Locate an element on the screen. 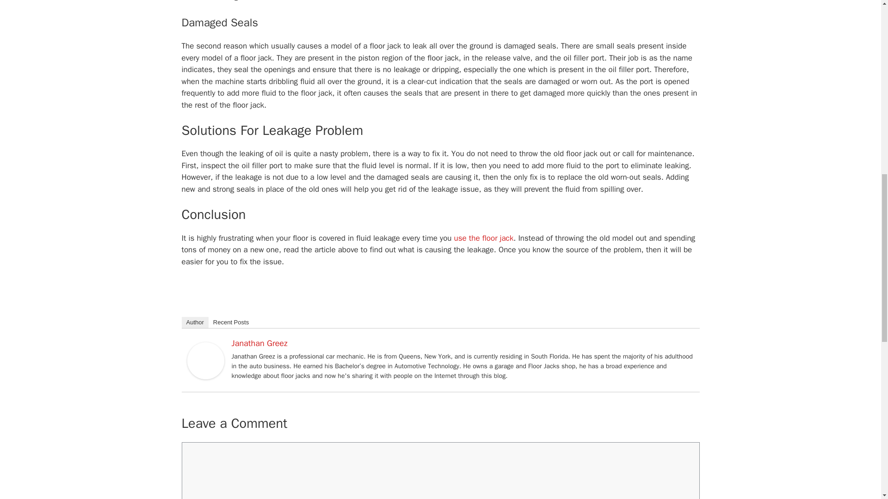 The width and height of the screenshot is (888, 499). Janathan Greez is located at coordinates (259, 343).